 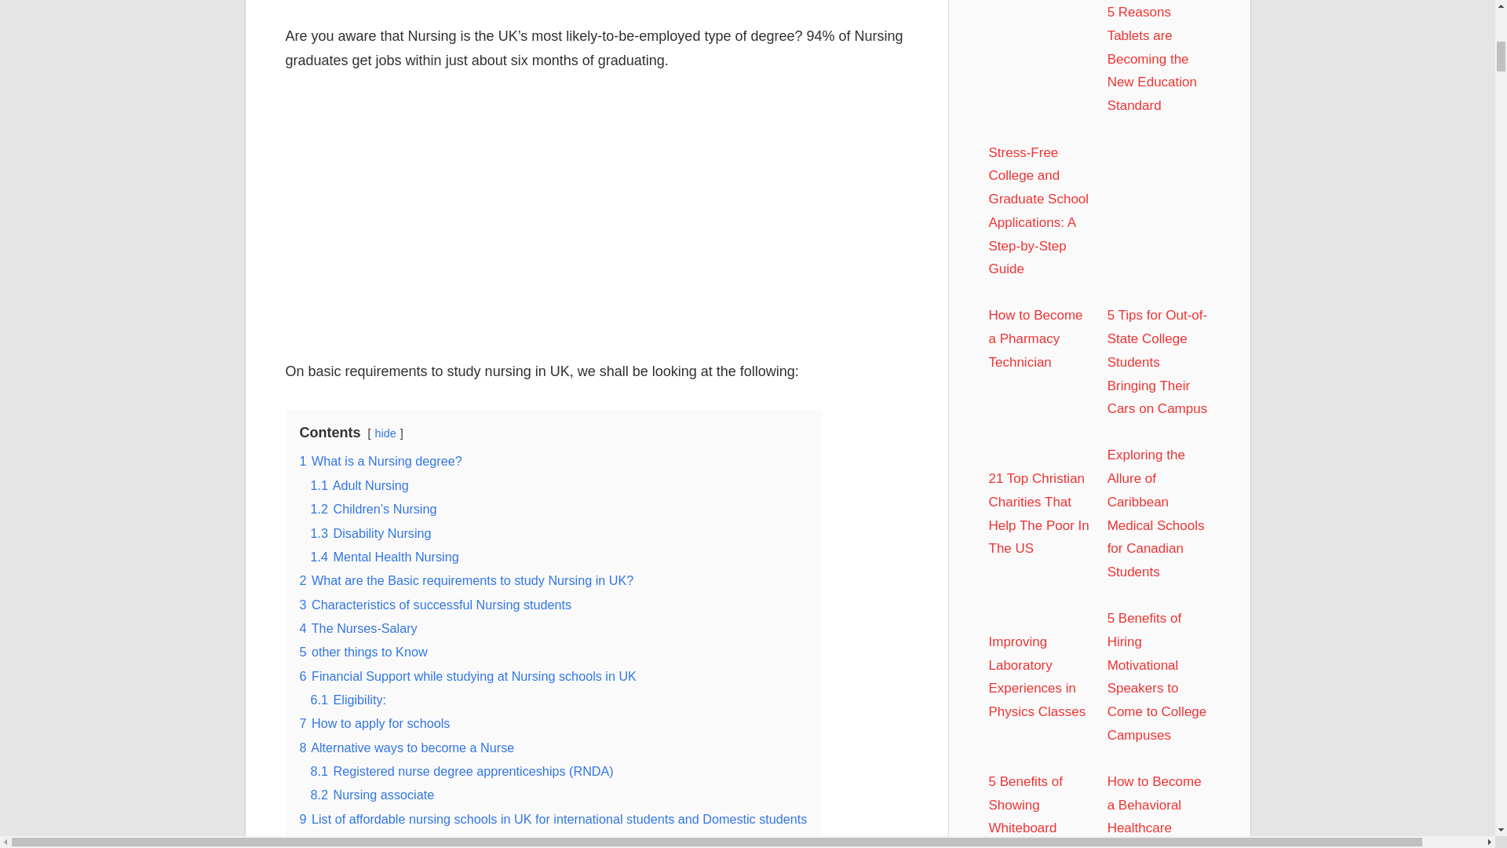 What do you see at coordinates (381, 460) in the screenshot?
I see `1 What is a Nursing degree?` at bounding box center [381, 460].